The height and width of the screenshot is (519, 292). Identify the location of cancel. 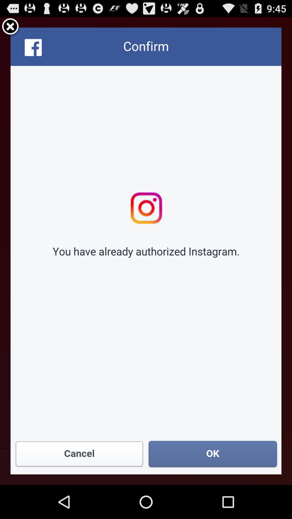
(10, 28).